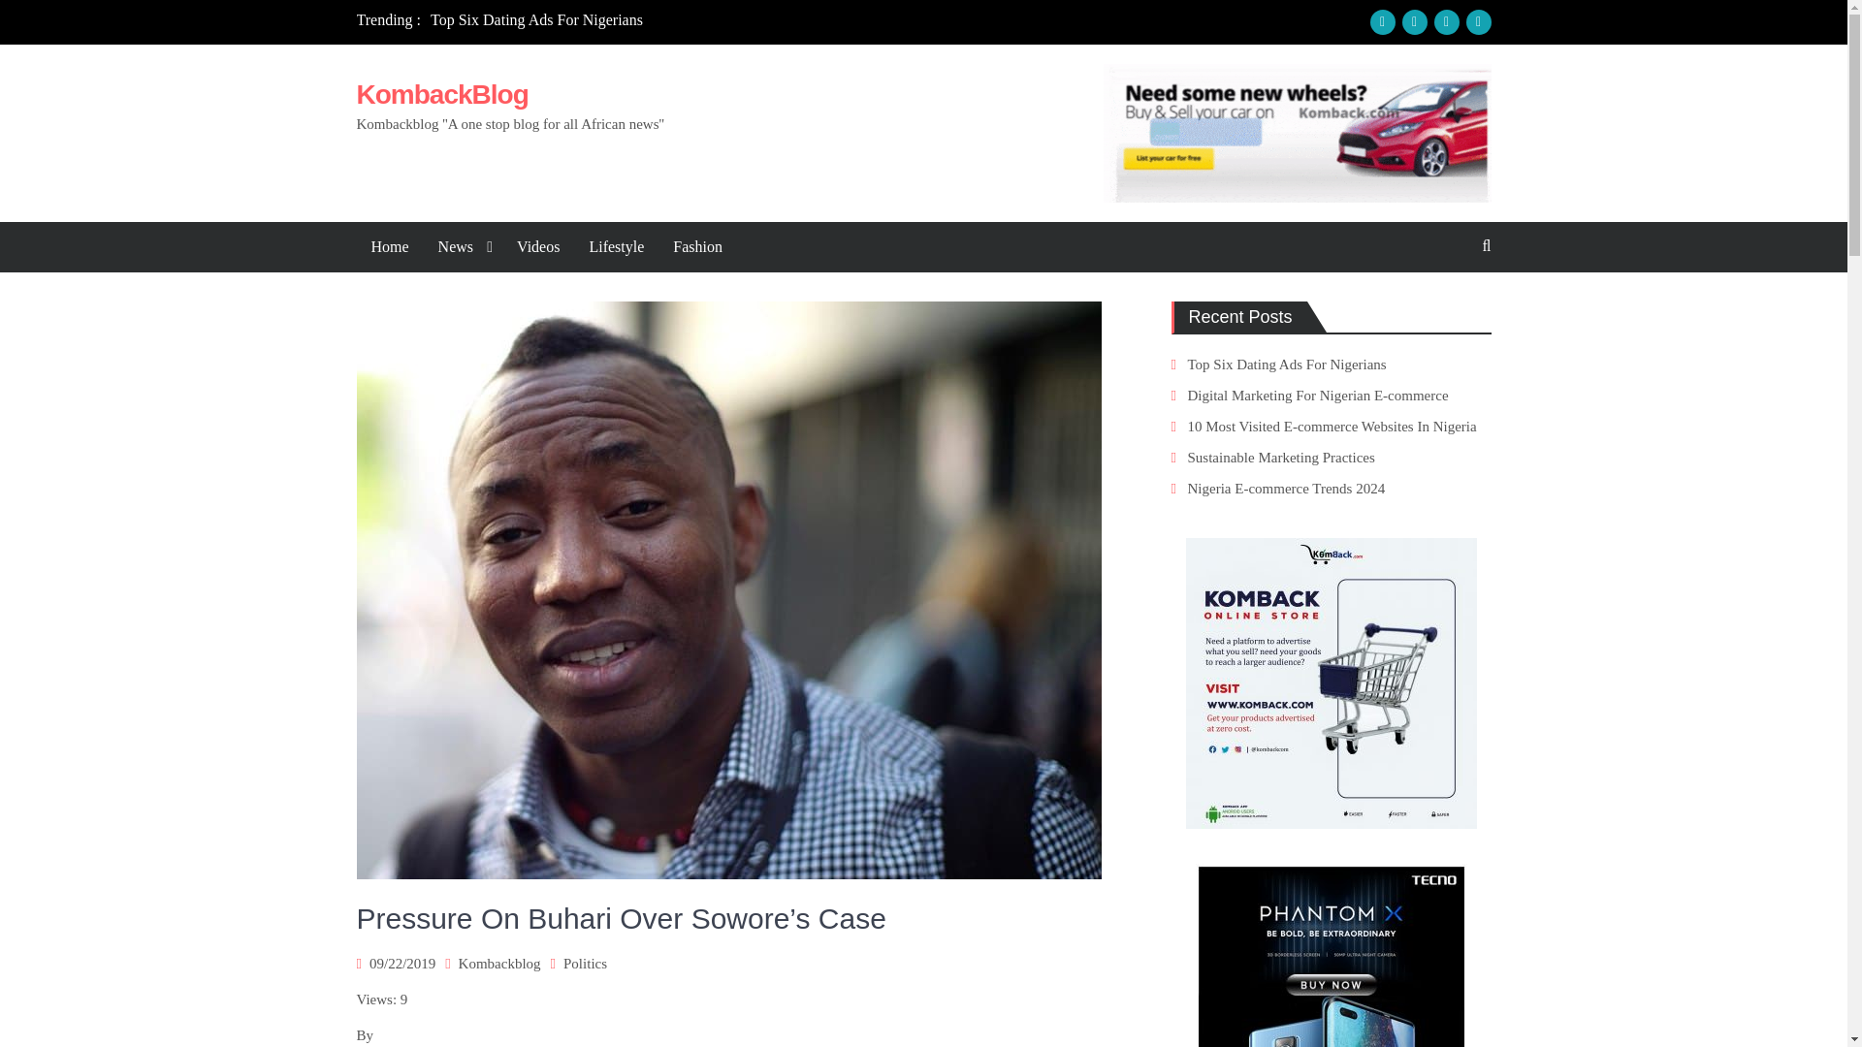 The height and width of the screenshot is (1047, 1862). Describe the element at coordinates (585, 964) in the screenshot. I see `Politics` at that location.